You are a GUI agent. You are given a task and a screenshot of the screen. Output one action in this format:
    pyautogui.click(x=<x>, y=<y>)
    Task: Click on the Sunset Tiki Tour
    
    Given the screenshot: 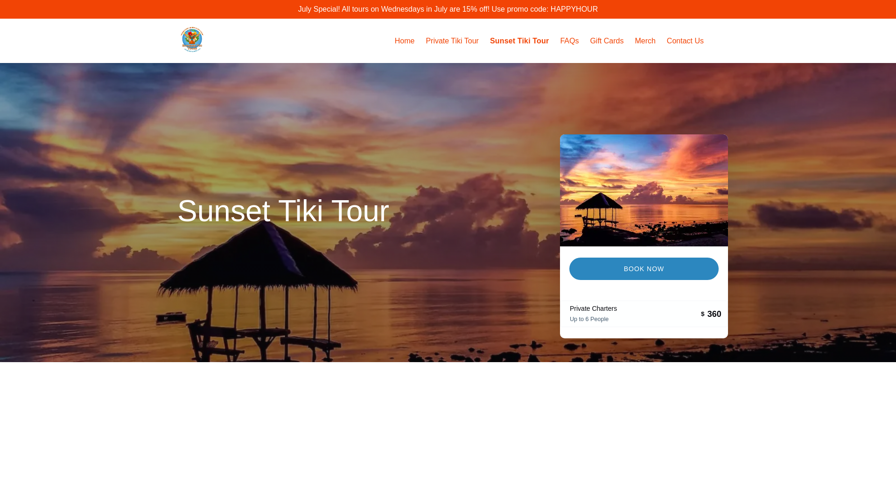 What is the action you would take?
    pyautogui.click(x=519, y=41)
    